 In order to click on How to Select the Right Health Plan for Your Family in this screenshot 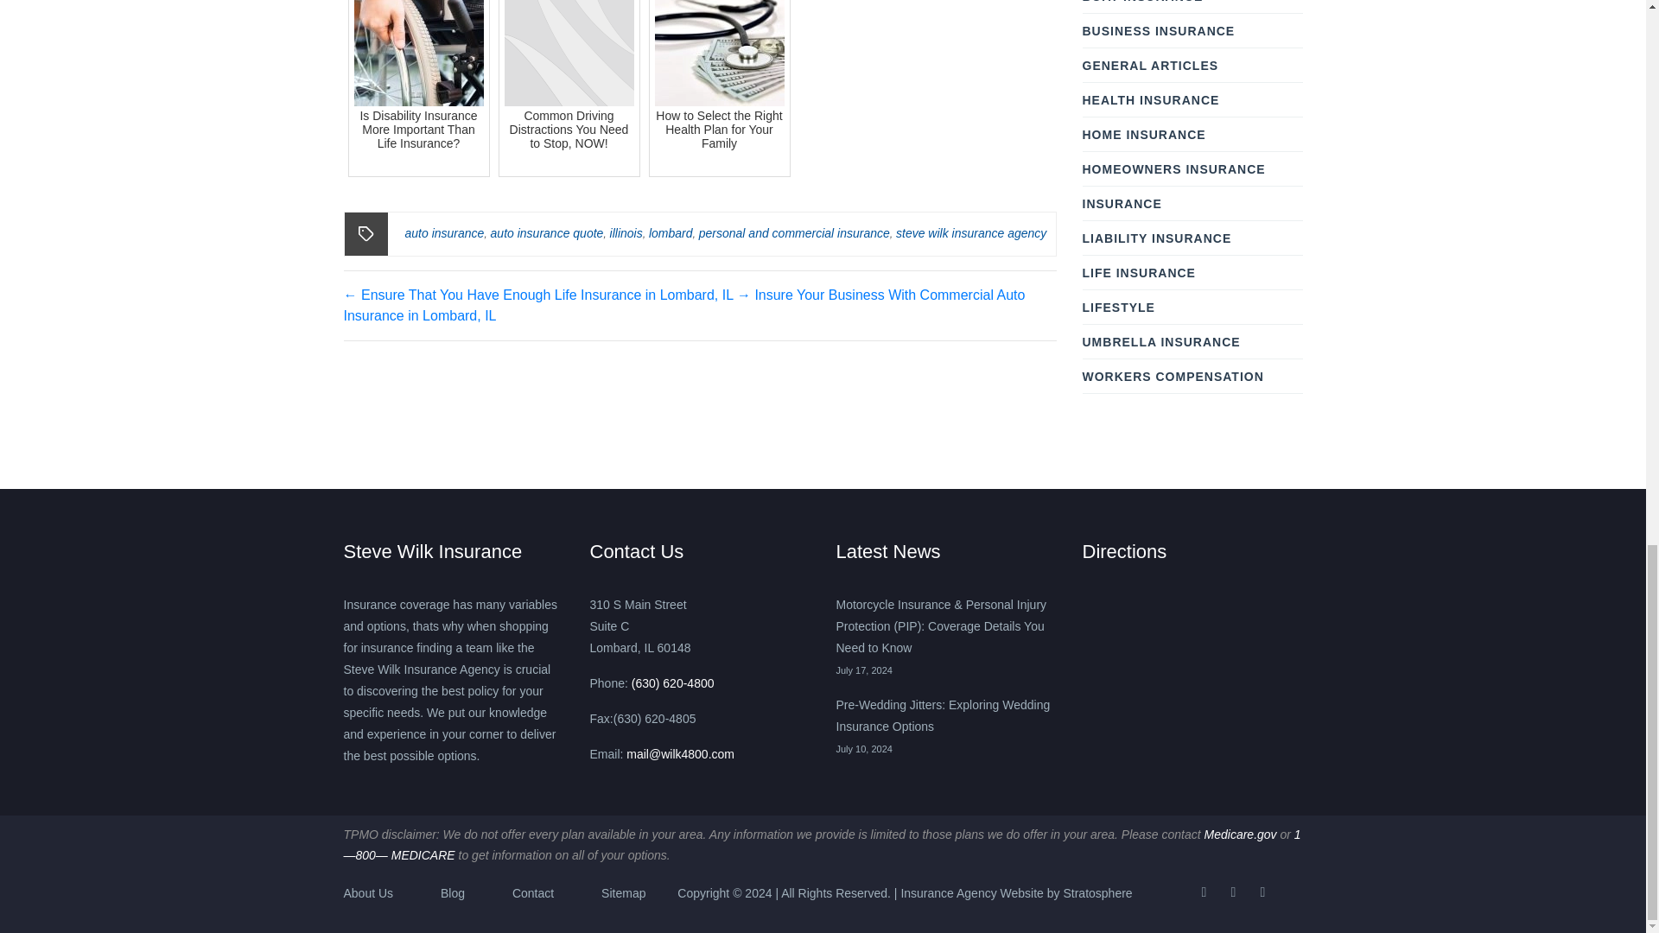, I will do `click(719, 88)`.